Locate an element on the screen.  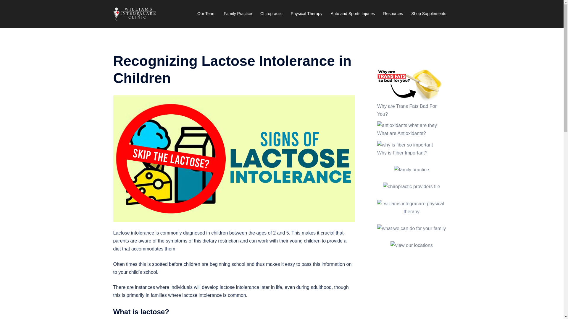
Why is Fiber Important? is located at coordinates (402, 152).